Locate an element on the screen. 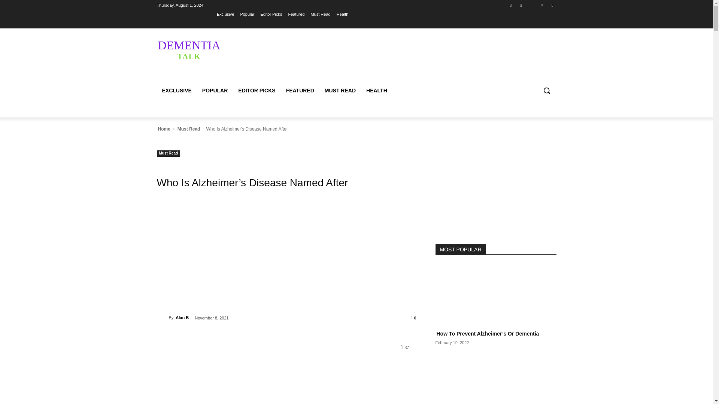 This screenshot has width=719, height=404. Editor Picks is located at coordinates (377, 91).